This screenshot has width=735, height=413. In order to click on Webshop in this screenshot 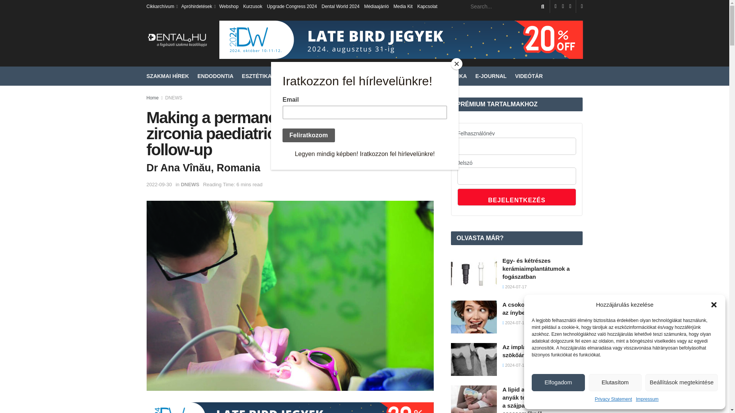, I will do `click(229, 6)`.